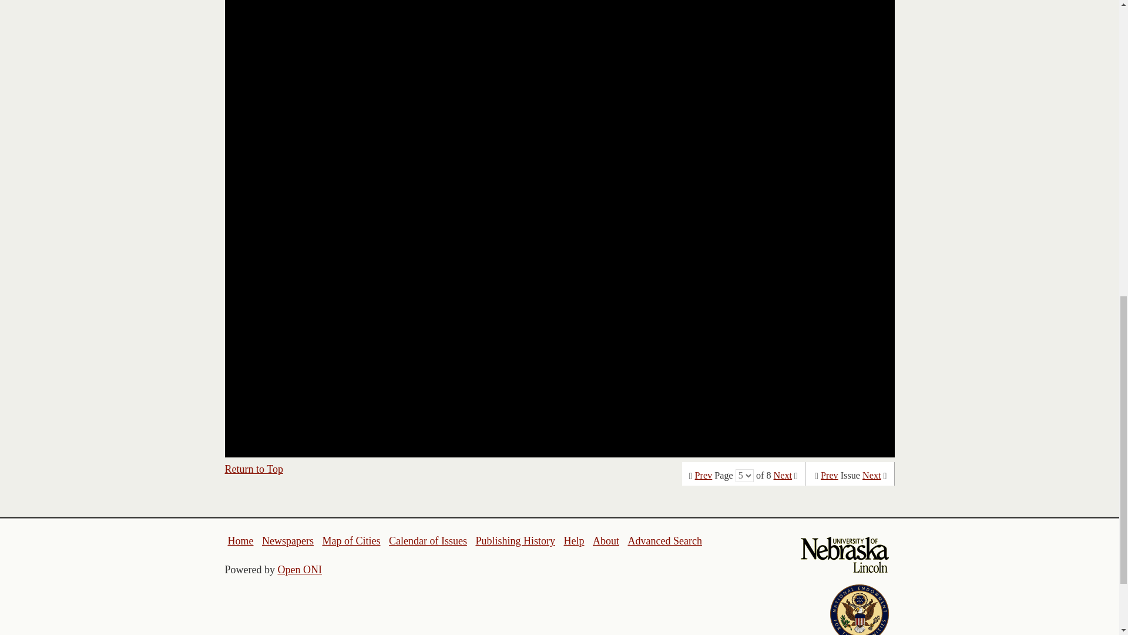 The width and height of the screenshot is (1128, 635). Describe the element at coordinates (287, 541) in the screenshot. I see `Newspapers` at that location.